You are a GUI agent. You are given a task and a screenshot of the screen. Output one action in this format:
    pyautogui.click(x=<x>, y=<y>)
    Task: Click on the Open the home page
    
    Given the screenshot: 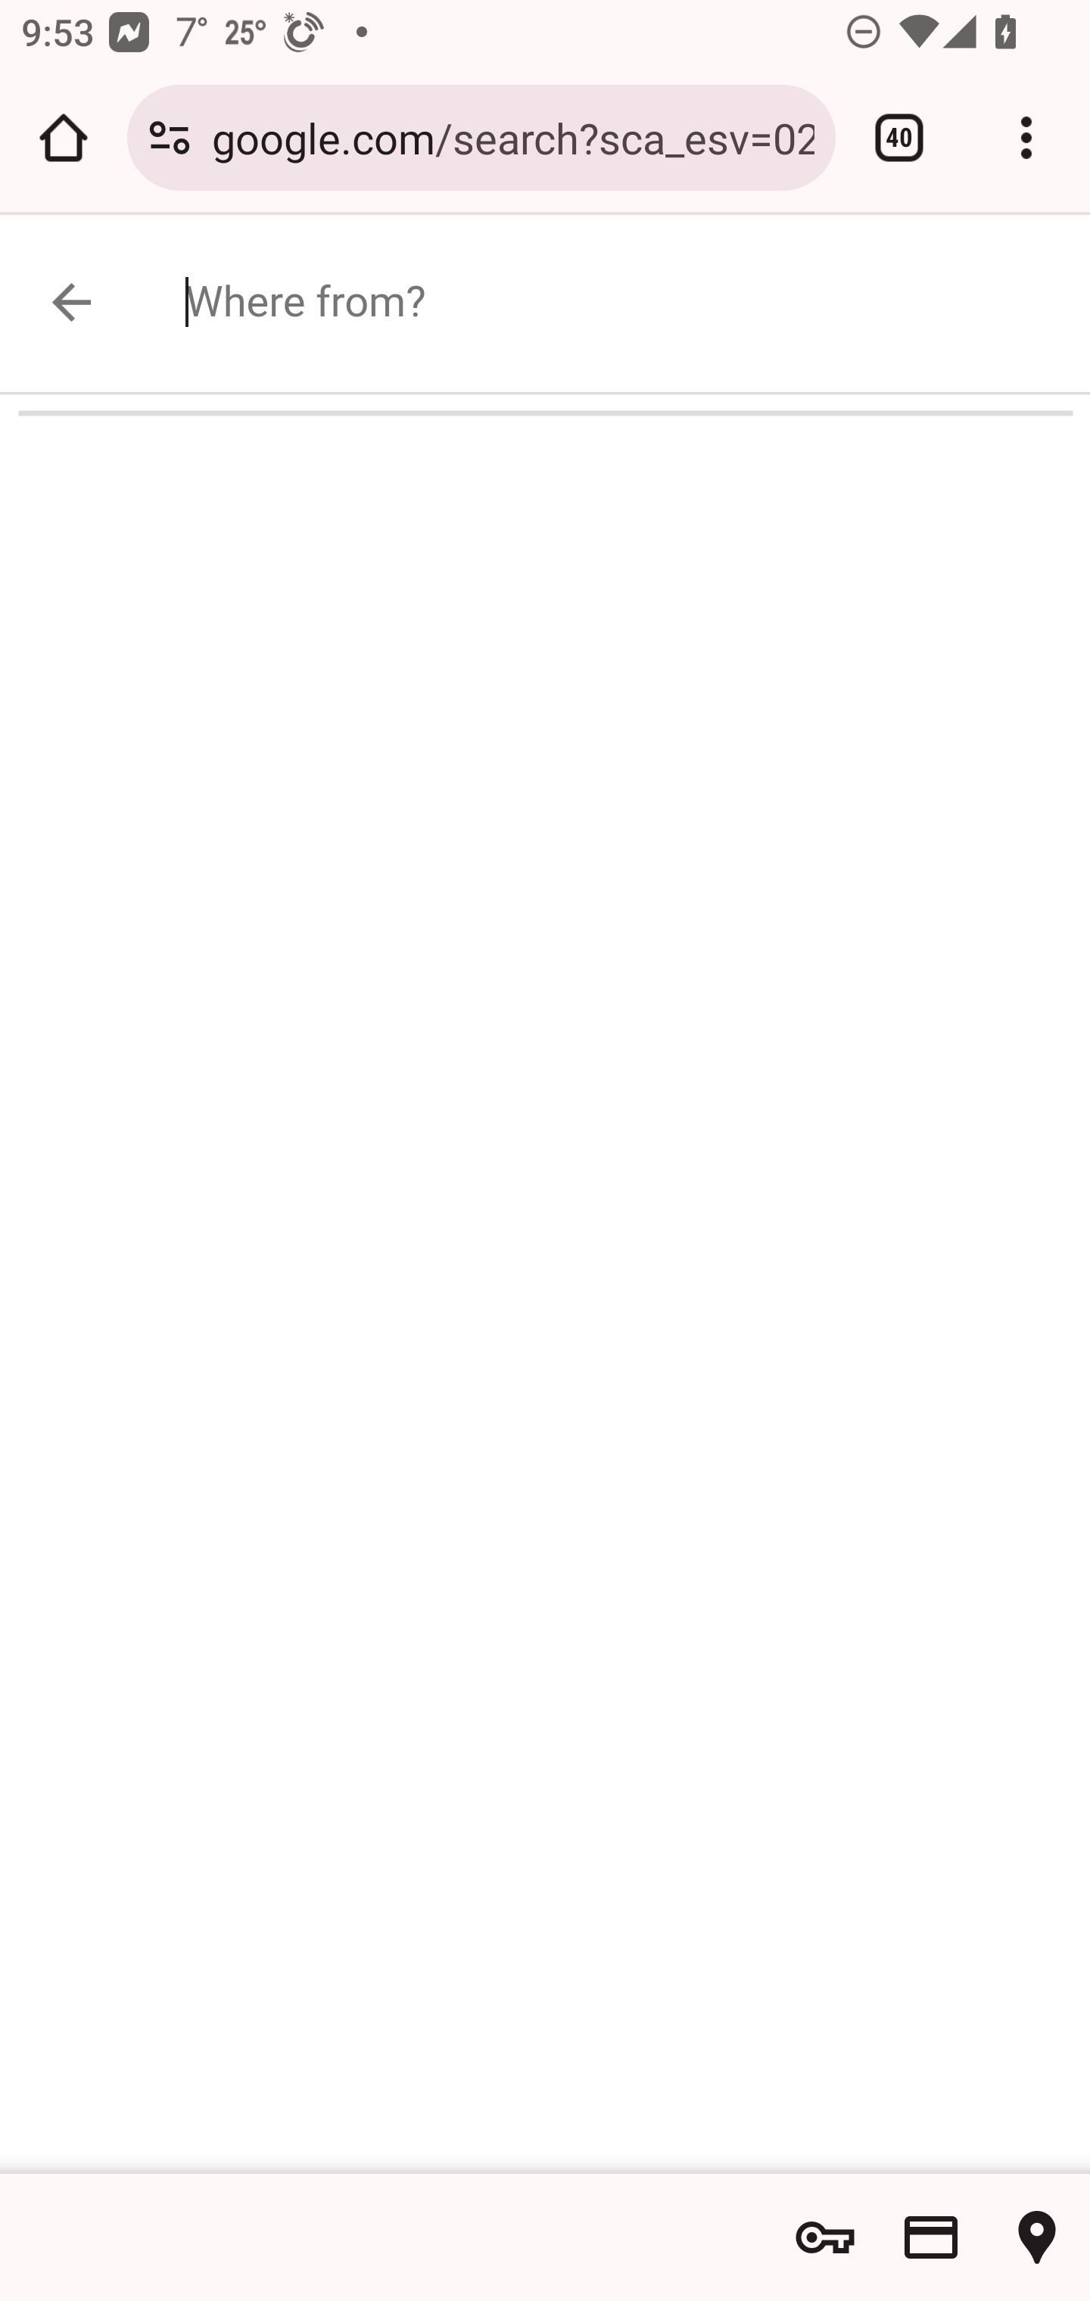 What is the action you would take?
    pyautogui.click(x=64, y=138)
    